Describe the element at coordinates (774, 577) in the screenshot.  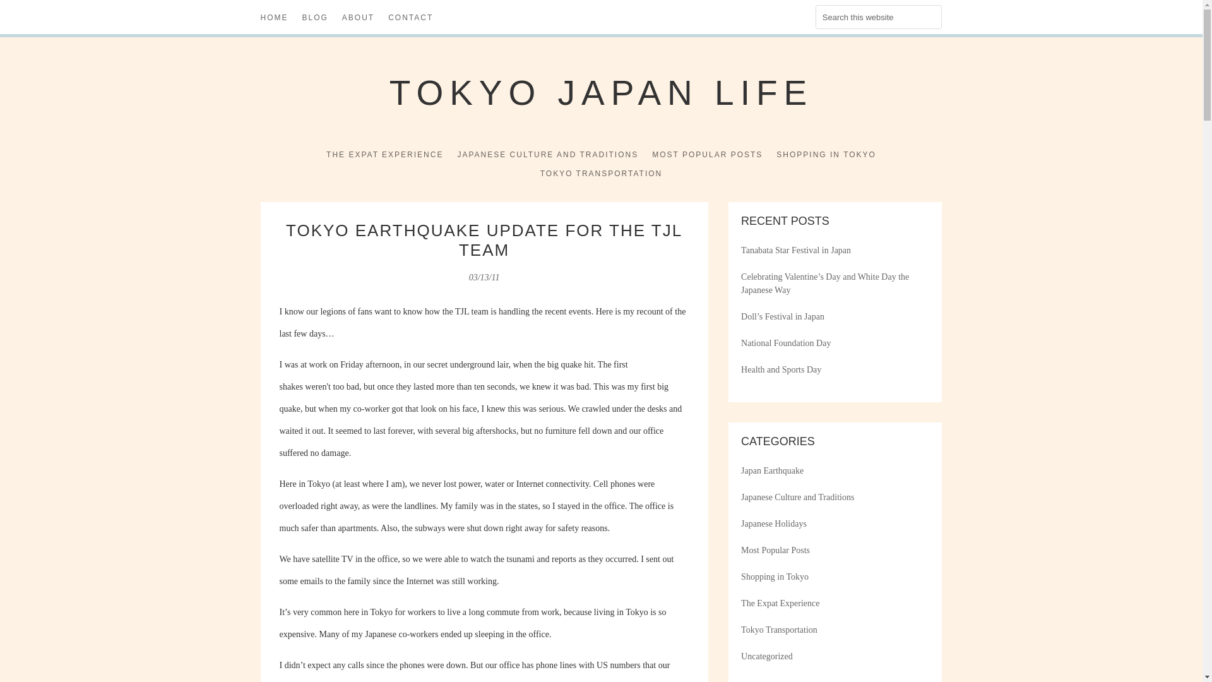
I see `Shopping in Tokyo` at that location.